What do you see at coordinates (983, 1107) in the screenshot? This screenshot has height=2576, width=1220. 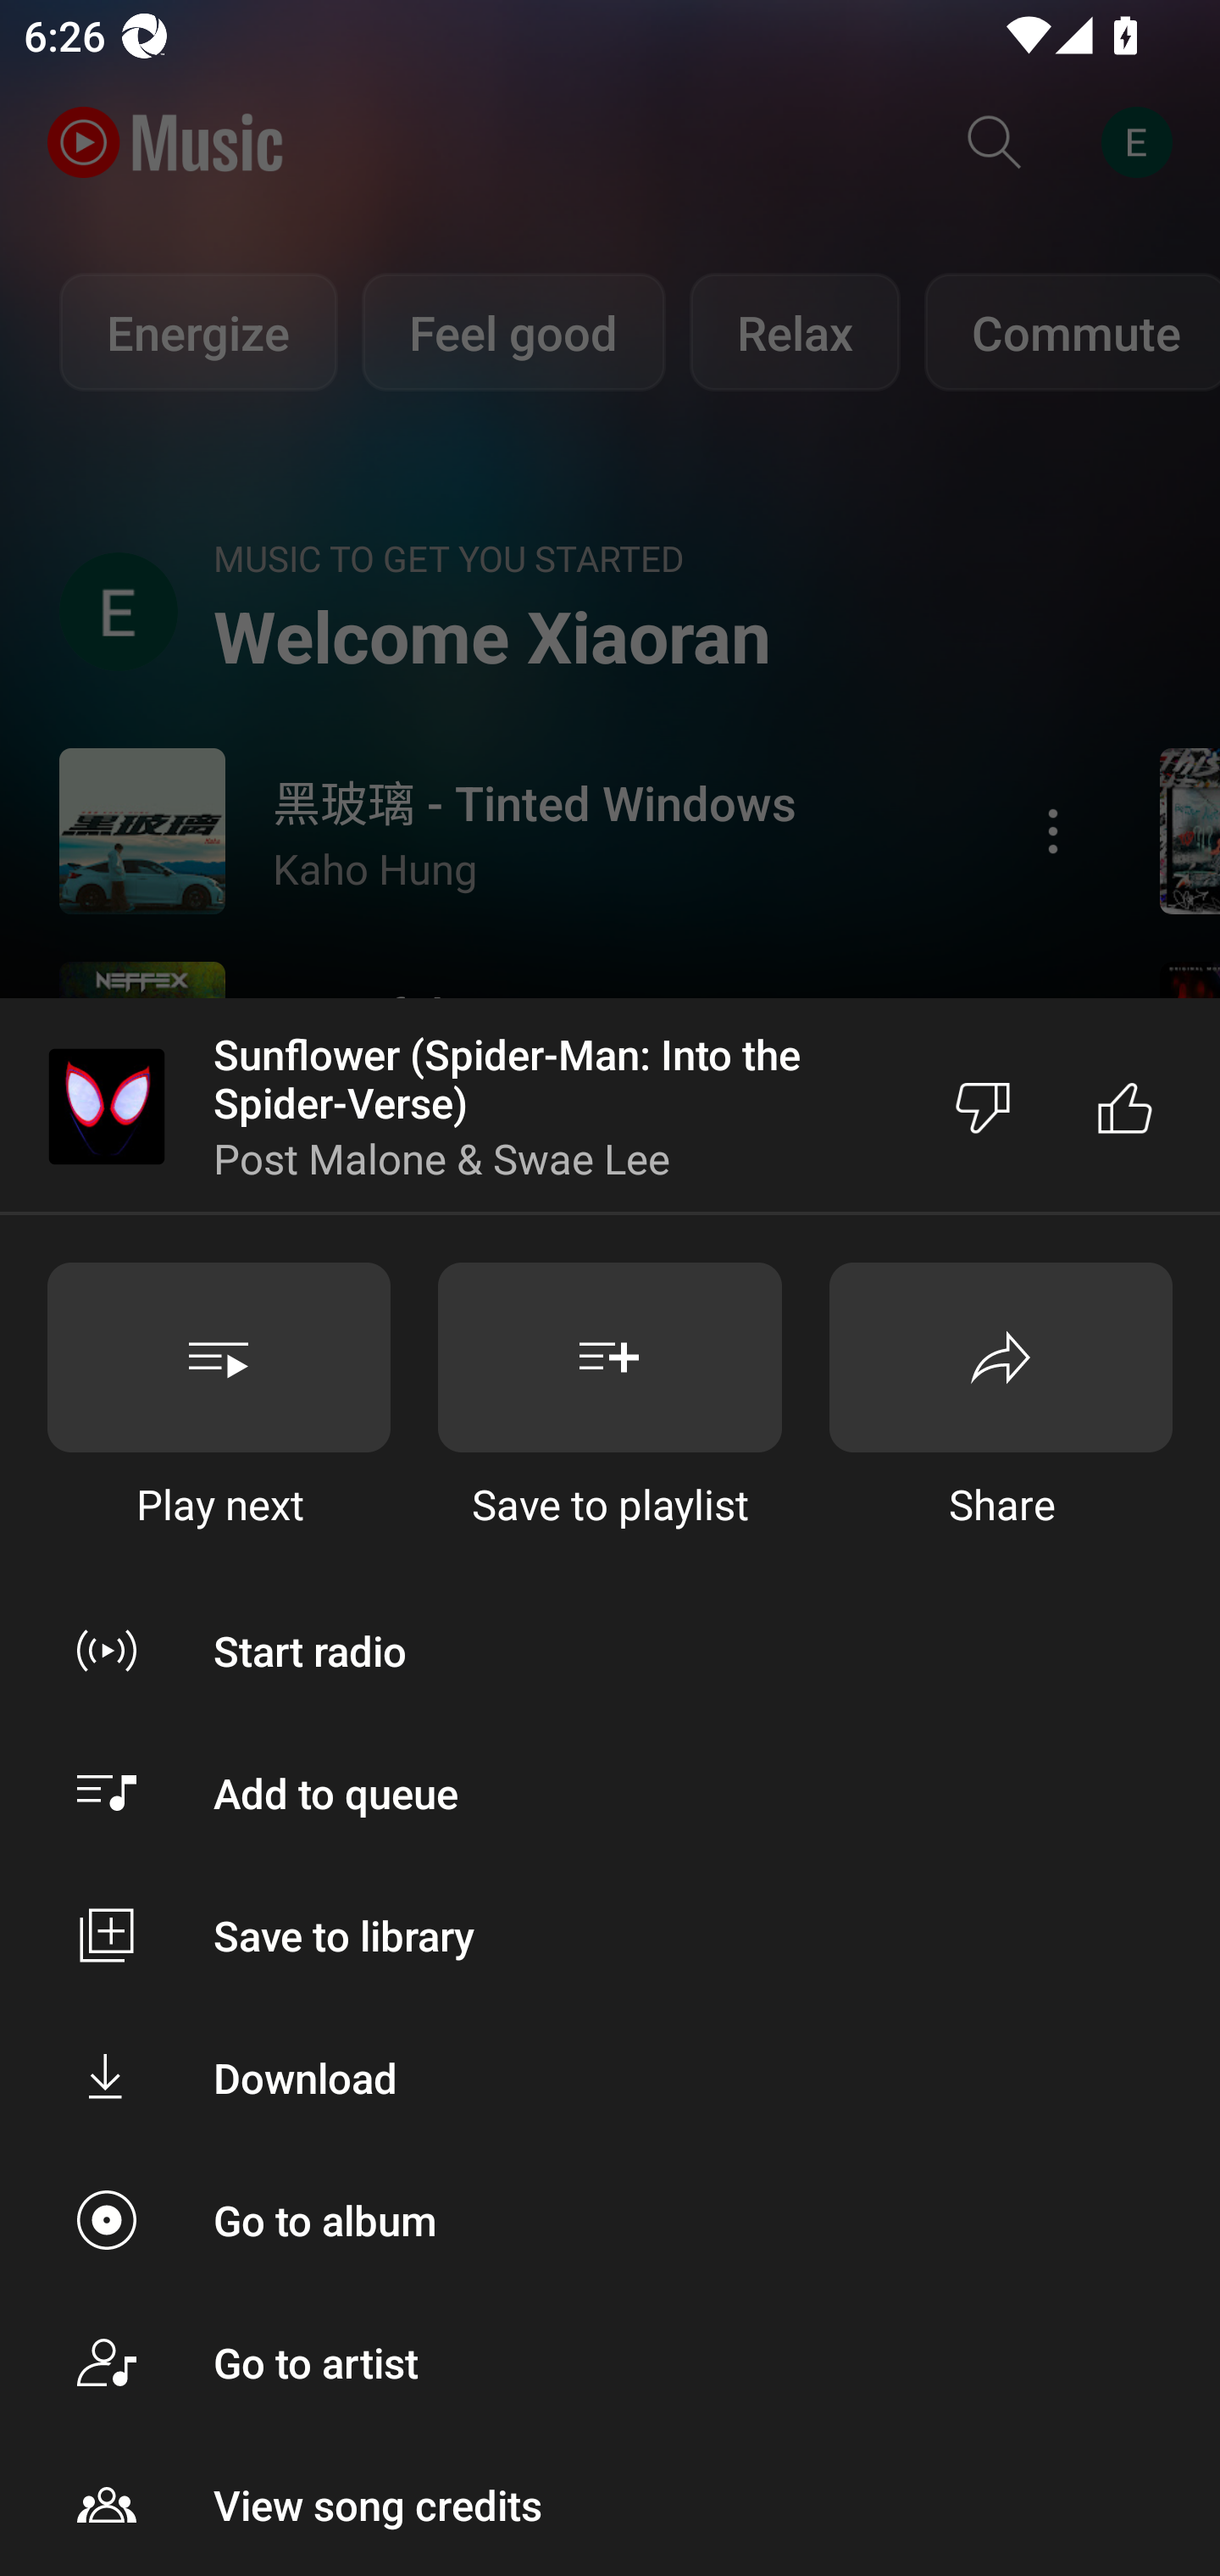 I see `Dislike` at bounding box center [983, 1107].